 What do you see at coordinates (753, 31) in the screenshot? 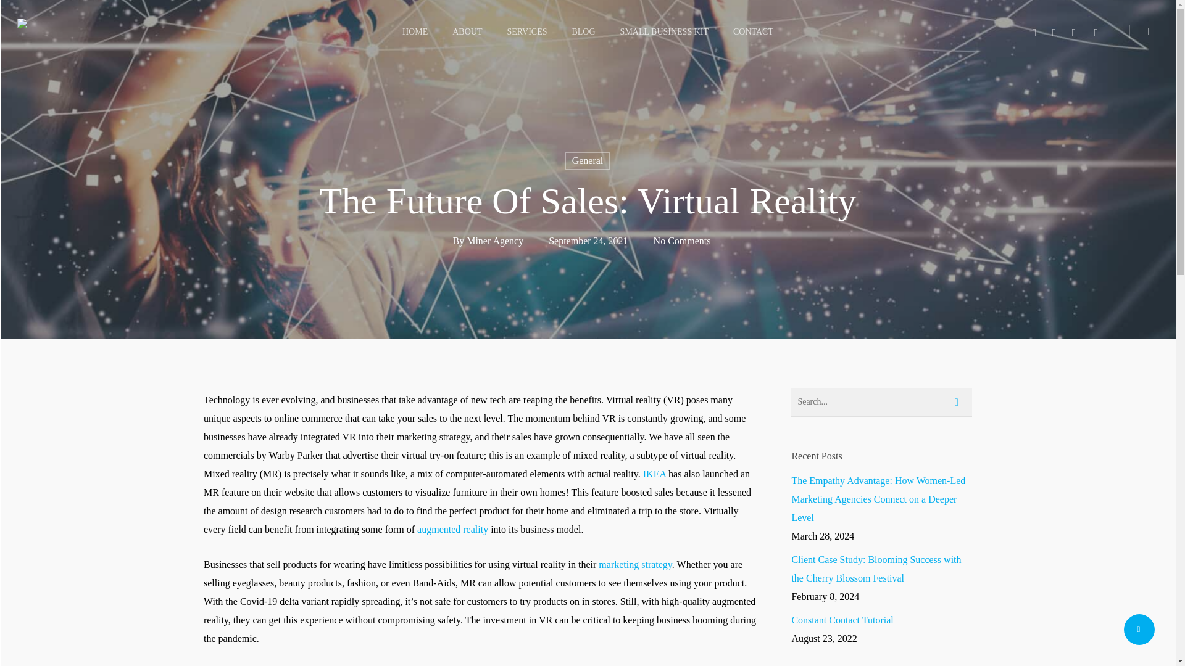
I see `CONTACT` at bounding box center [753, 31].